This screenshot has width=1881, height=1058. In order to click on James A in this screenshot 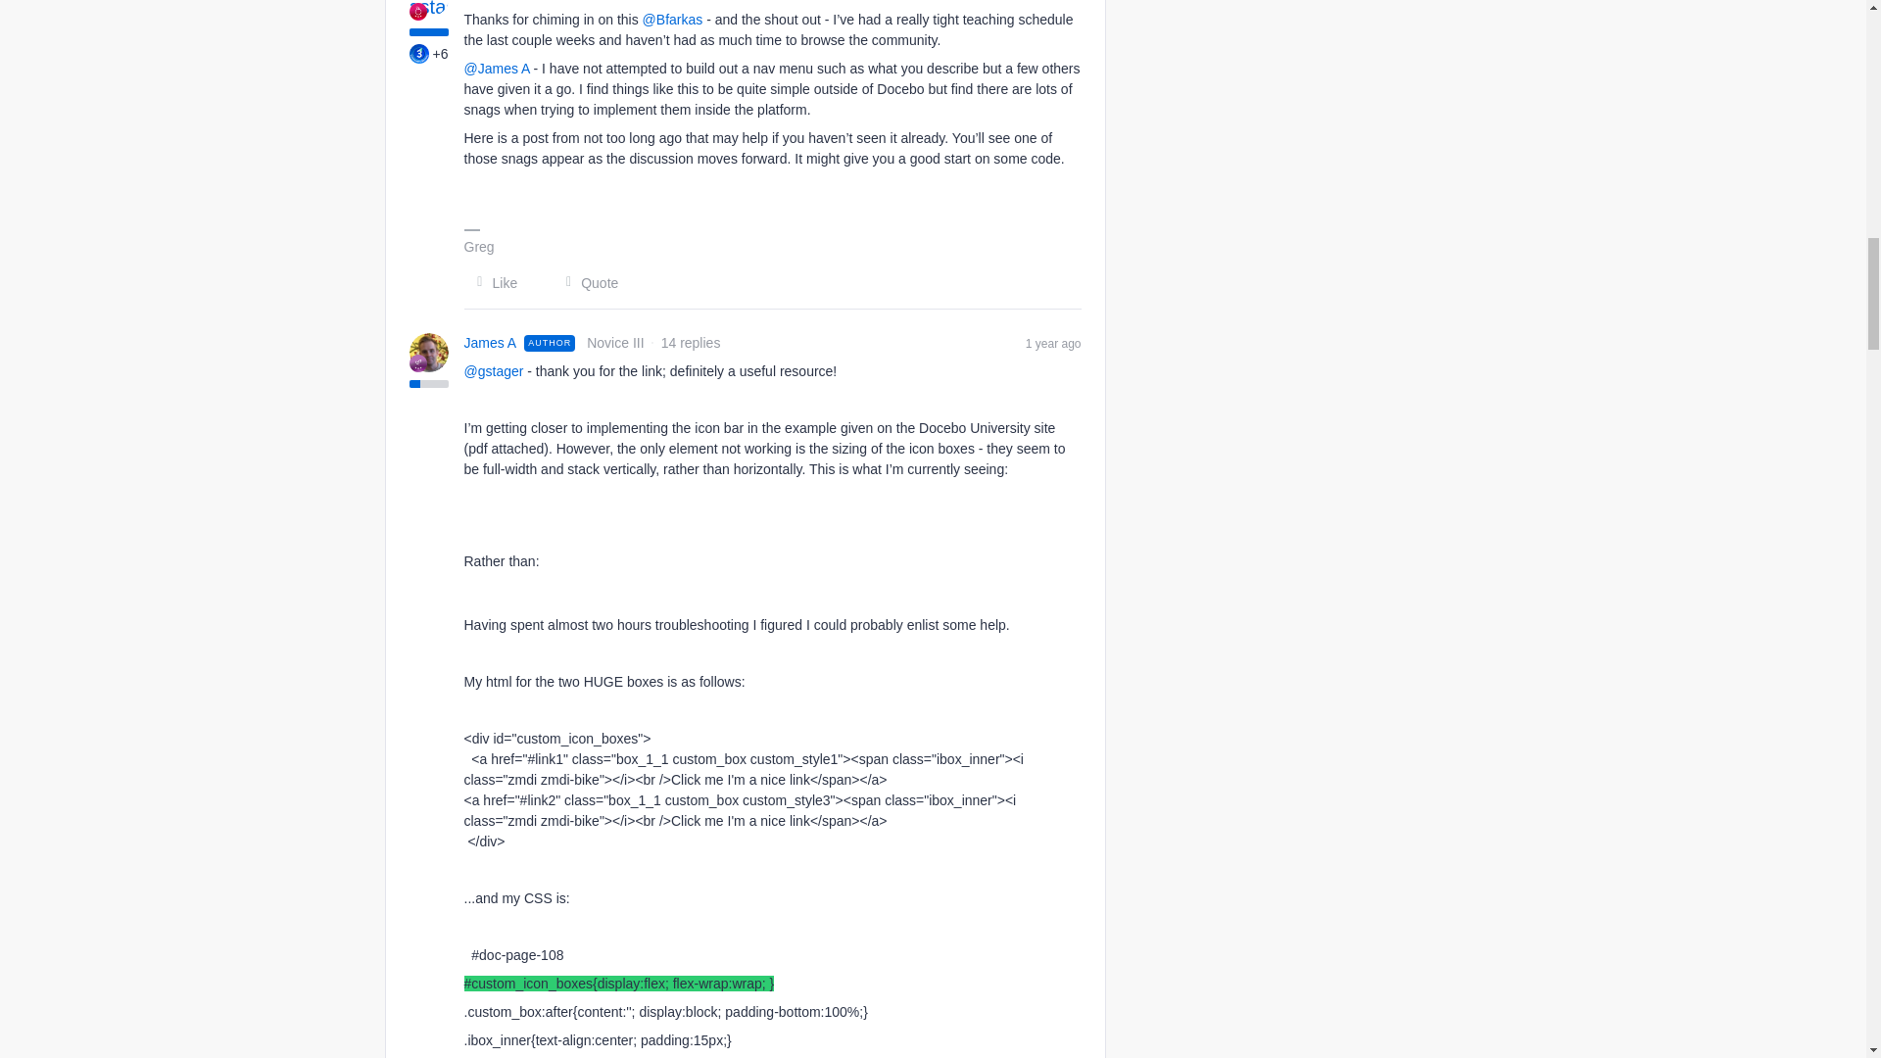, I will do `click(491, 343)`.